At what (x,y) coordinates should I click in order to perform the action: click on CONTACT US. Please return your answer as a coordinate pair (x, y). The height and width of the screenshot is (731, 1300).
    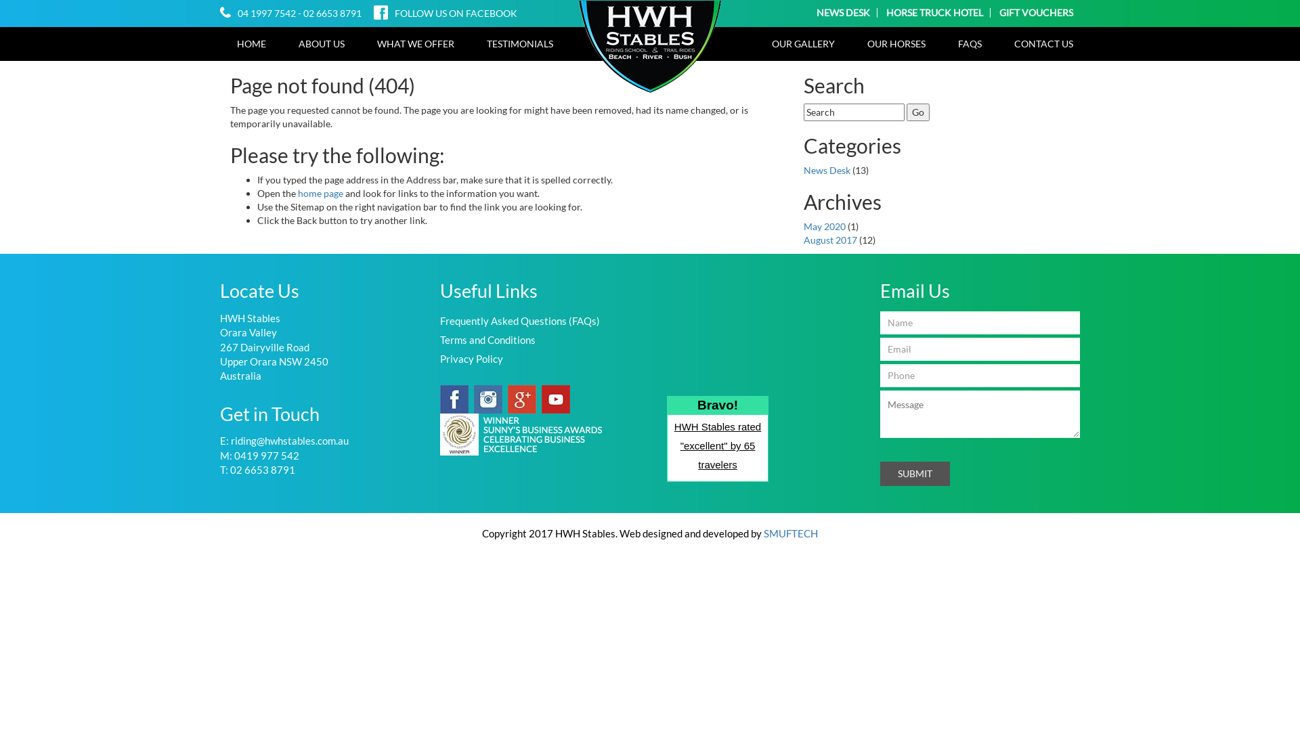
    Looking at the image, I should click on (1044, 44).